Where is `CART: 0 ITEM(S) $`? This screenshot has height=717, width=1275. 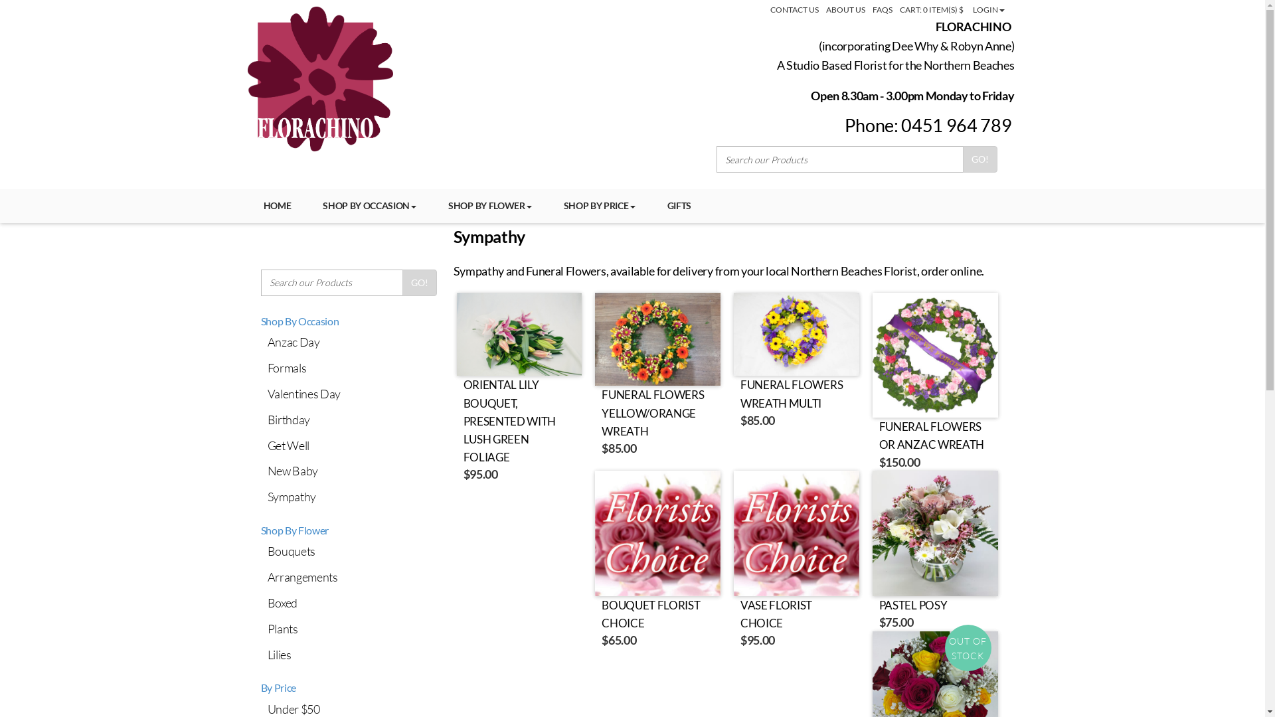 CART: 0 ITEM(S) $ is located at coordinates (932, 10).